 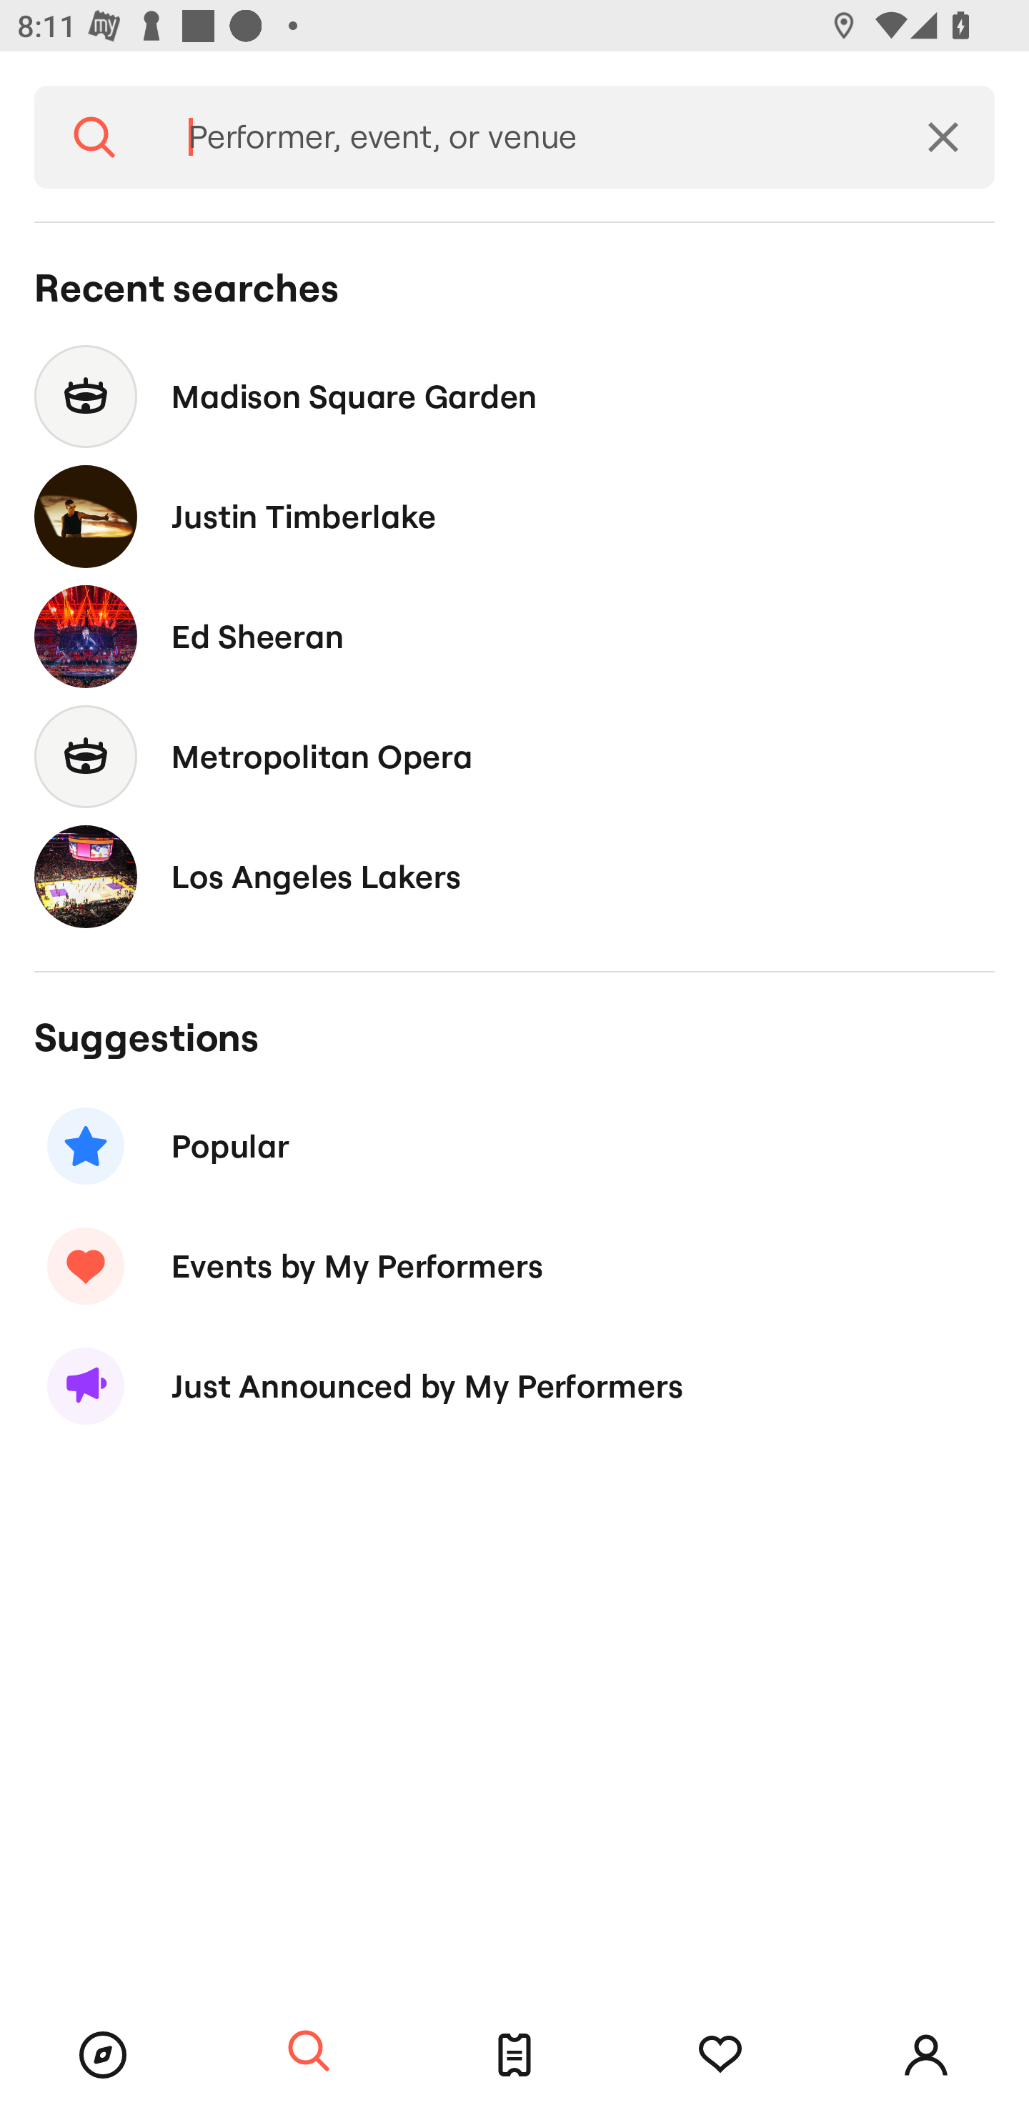 I want to click on Events by My Performers, so click(x=514, y=1265).